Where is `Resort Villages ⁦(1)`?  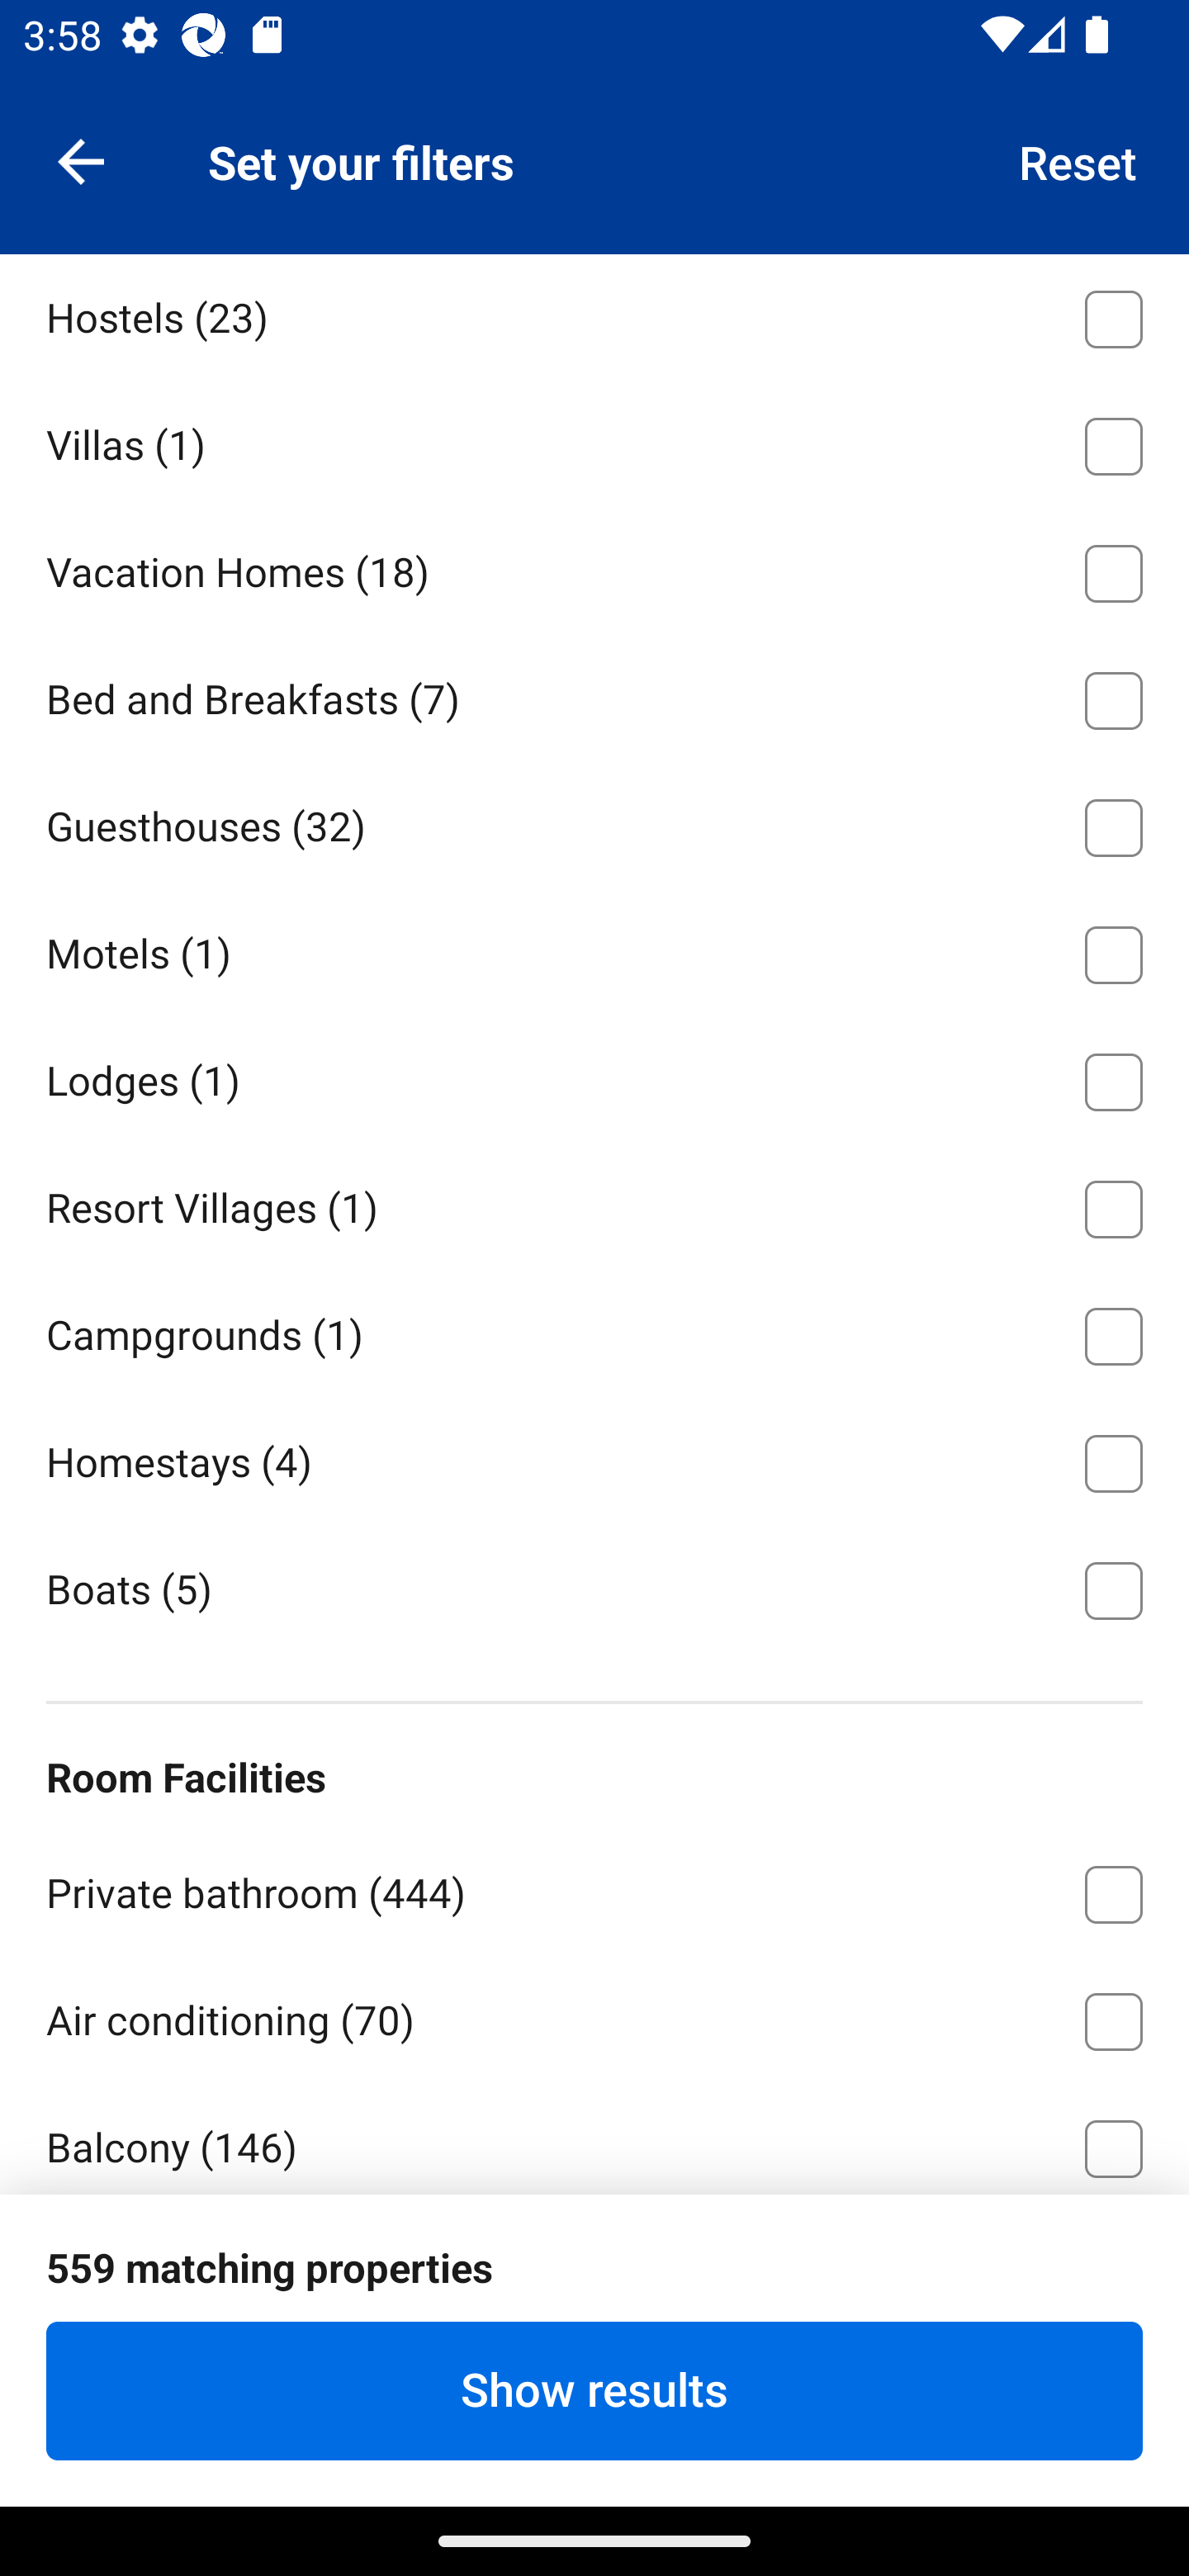 Resort Villages ⁦(1) is located at coordinates (594, 1204).